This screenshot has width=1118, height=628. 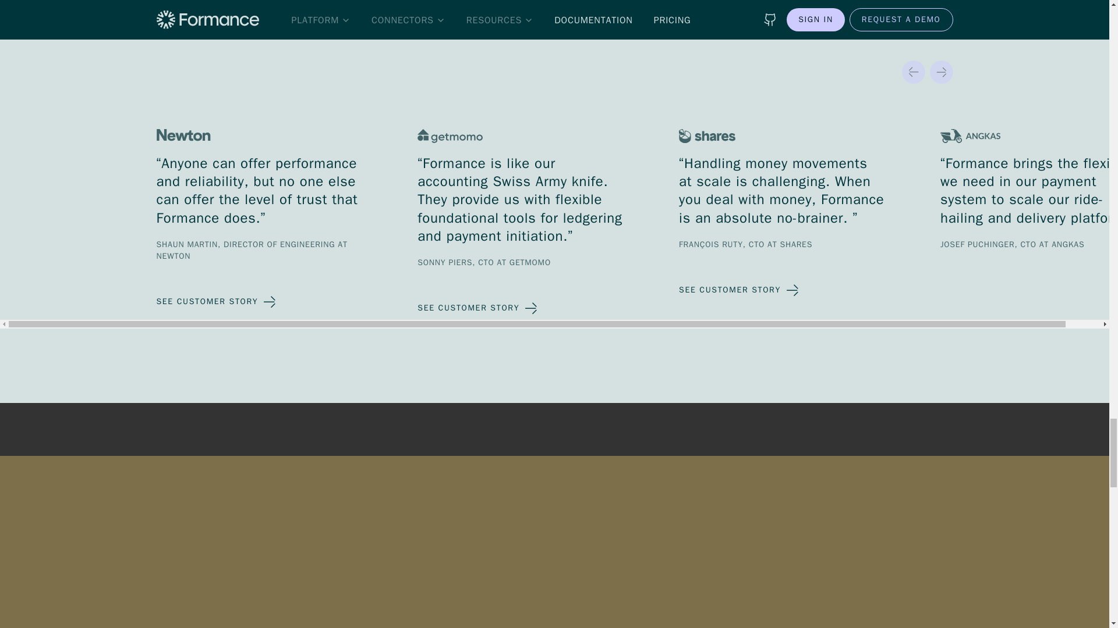 What do you see at coordinates (912, 72) in the screenshot?
I see `PREVIOUS SLIDE` at bounding box center [912, 72].